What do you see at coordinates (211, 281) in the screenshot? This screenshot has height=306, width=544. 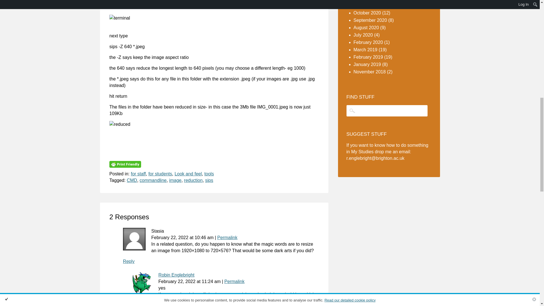 I see `Tuesday, February 22nd, 2022, 11:24 am` at bounding box center [211, 281].